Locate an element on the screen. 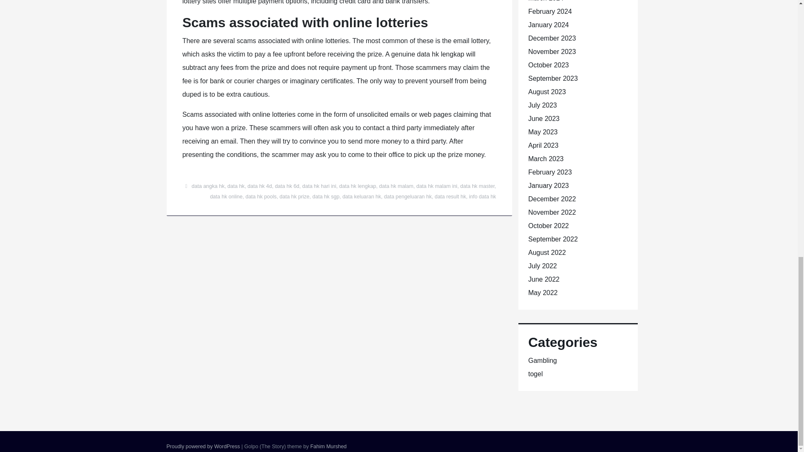 The image size is (804, 452). data hk hari ini is located at coordinates (319, 186).